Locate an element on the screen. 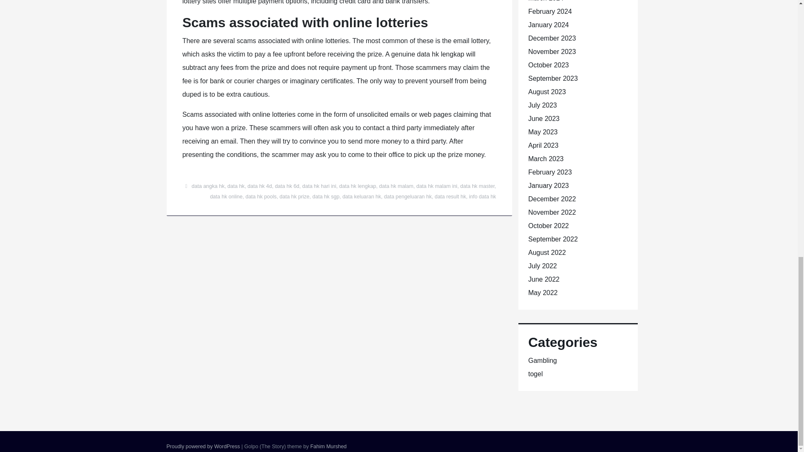 The image size is (804, 452). data hk hari ini is located at coordinates (319, 186).